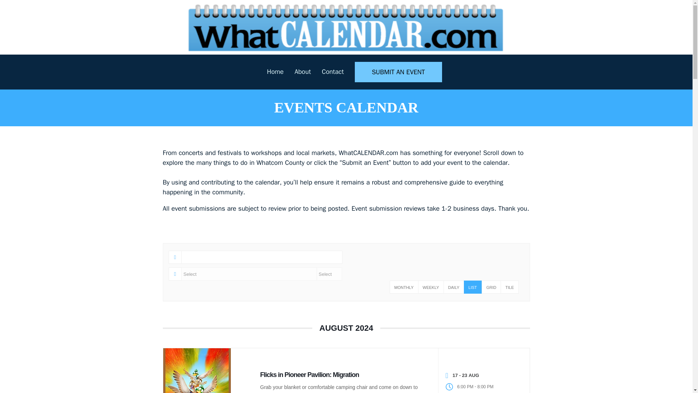 The width and height of the screenshot is (698, 393). What do you see at coordinates (332, 71) in the screenshot?
I see `Contact` at bounding box center [332, 71].